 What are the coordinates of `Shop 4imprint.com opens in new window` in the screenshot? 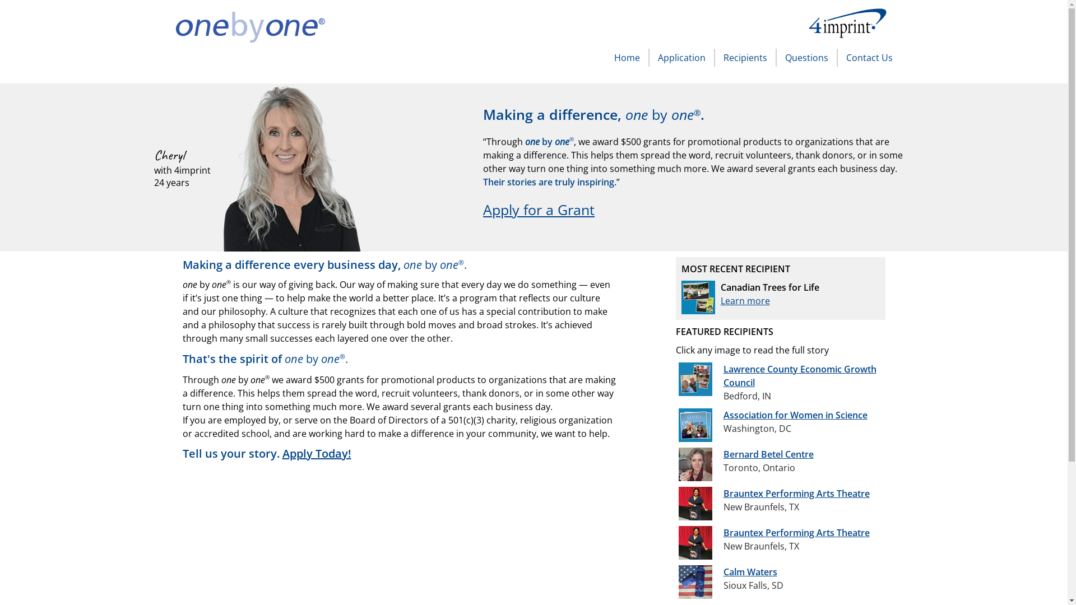 It's located at (852, 25).